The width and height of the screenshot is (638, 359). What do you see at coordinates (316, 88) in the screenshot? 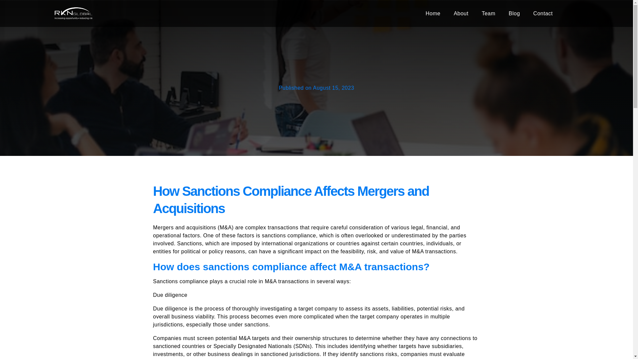
I see `Published on August 15, 2023` at bounding box center [316, 88].